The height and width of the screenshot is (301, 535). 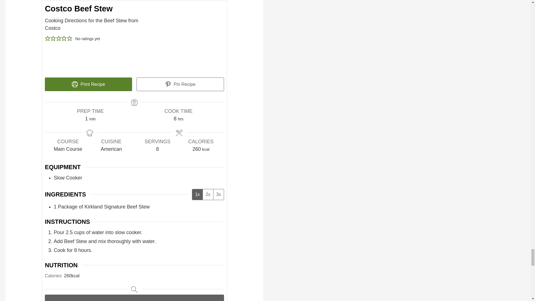 What do you see at coordinates (208, 195) in the screenshot?
I see `2x` at bounding box center [208, 195].